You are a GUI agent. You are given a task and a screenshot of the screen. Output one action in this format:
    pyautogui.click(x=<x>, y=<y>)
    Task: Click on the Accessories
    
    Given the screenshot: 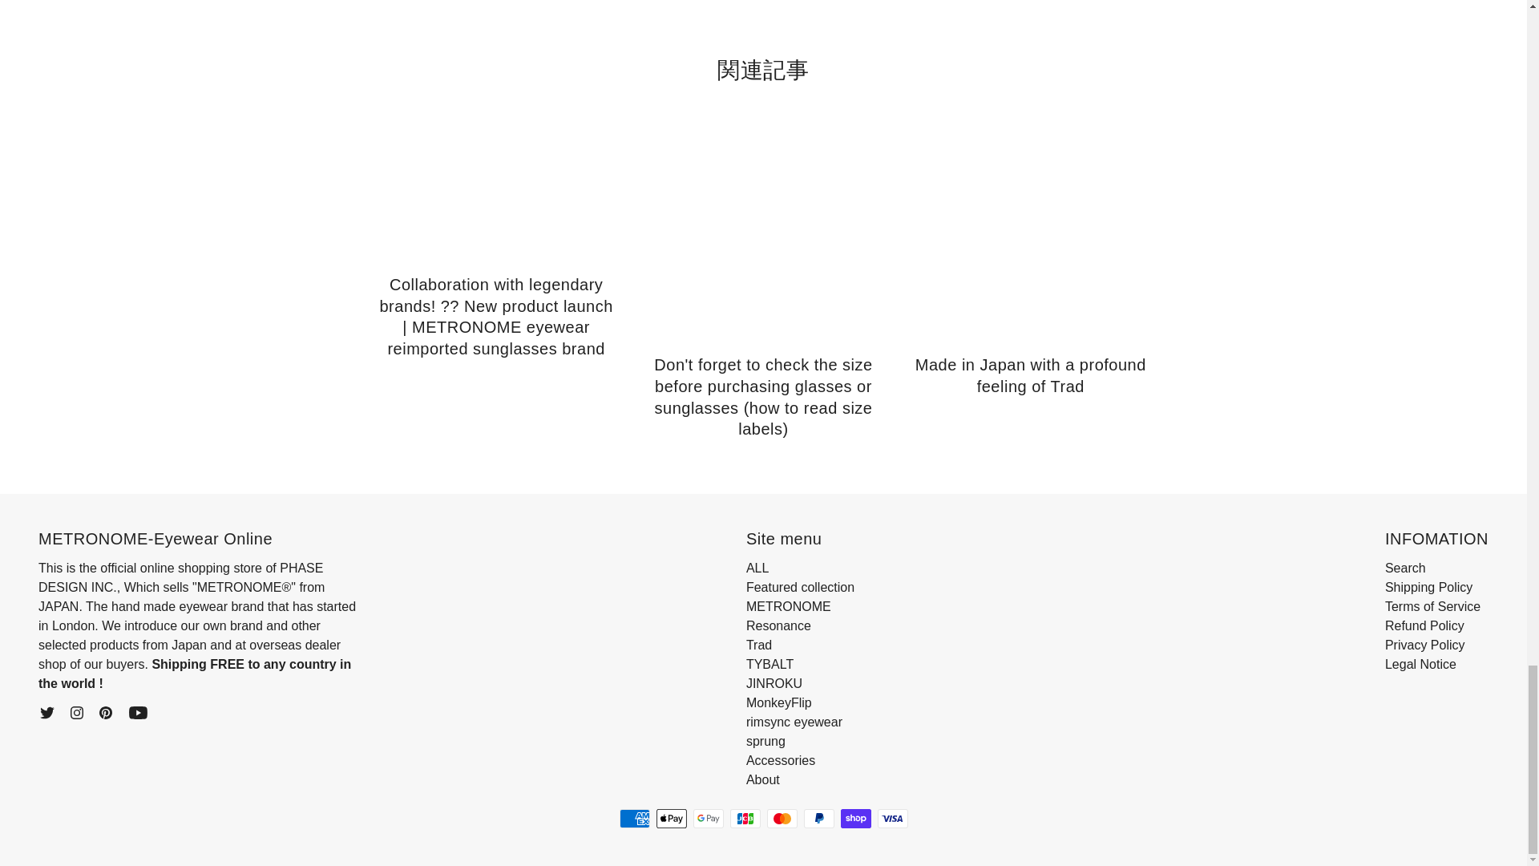 What is the action you would take?
    pyautogui.click(x=781, y=760)
    